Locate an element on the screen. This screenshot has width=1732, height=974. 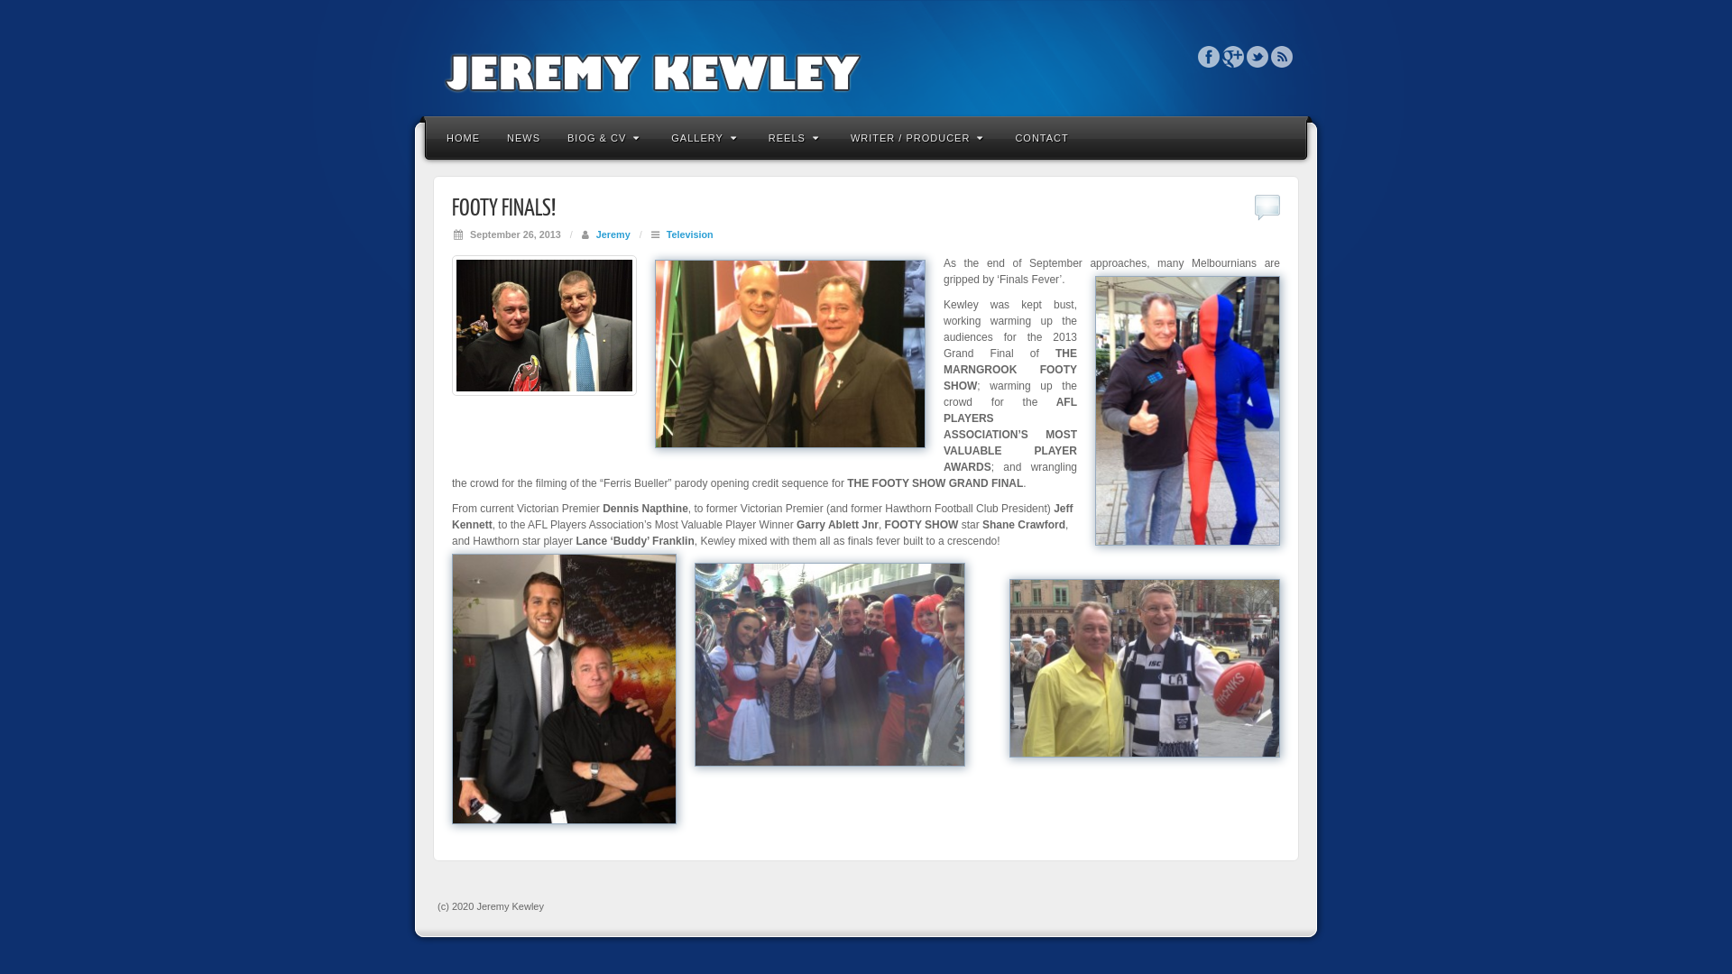
Facebook is located at coordinates (1209, 56).